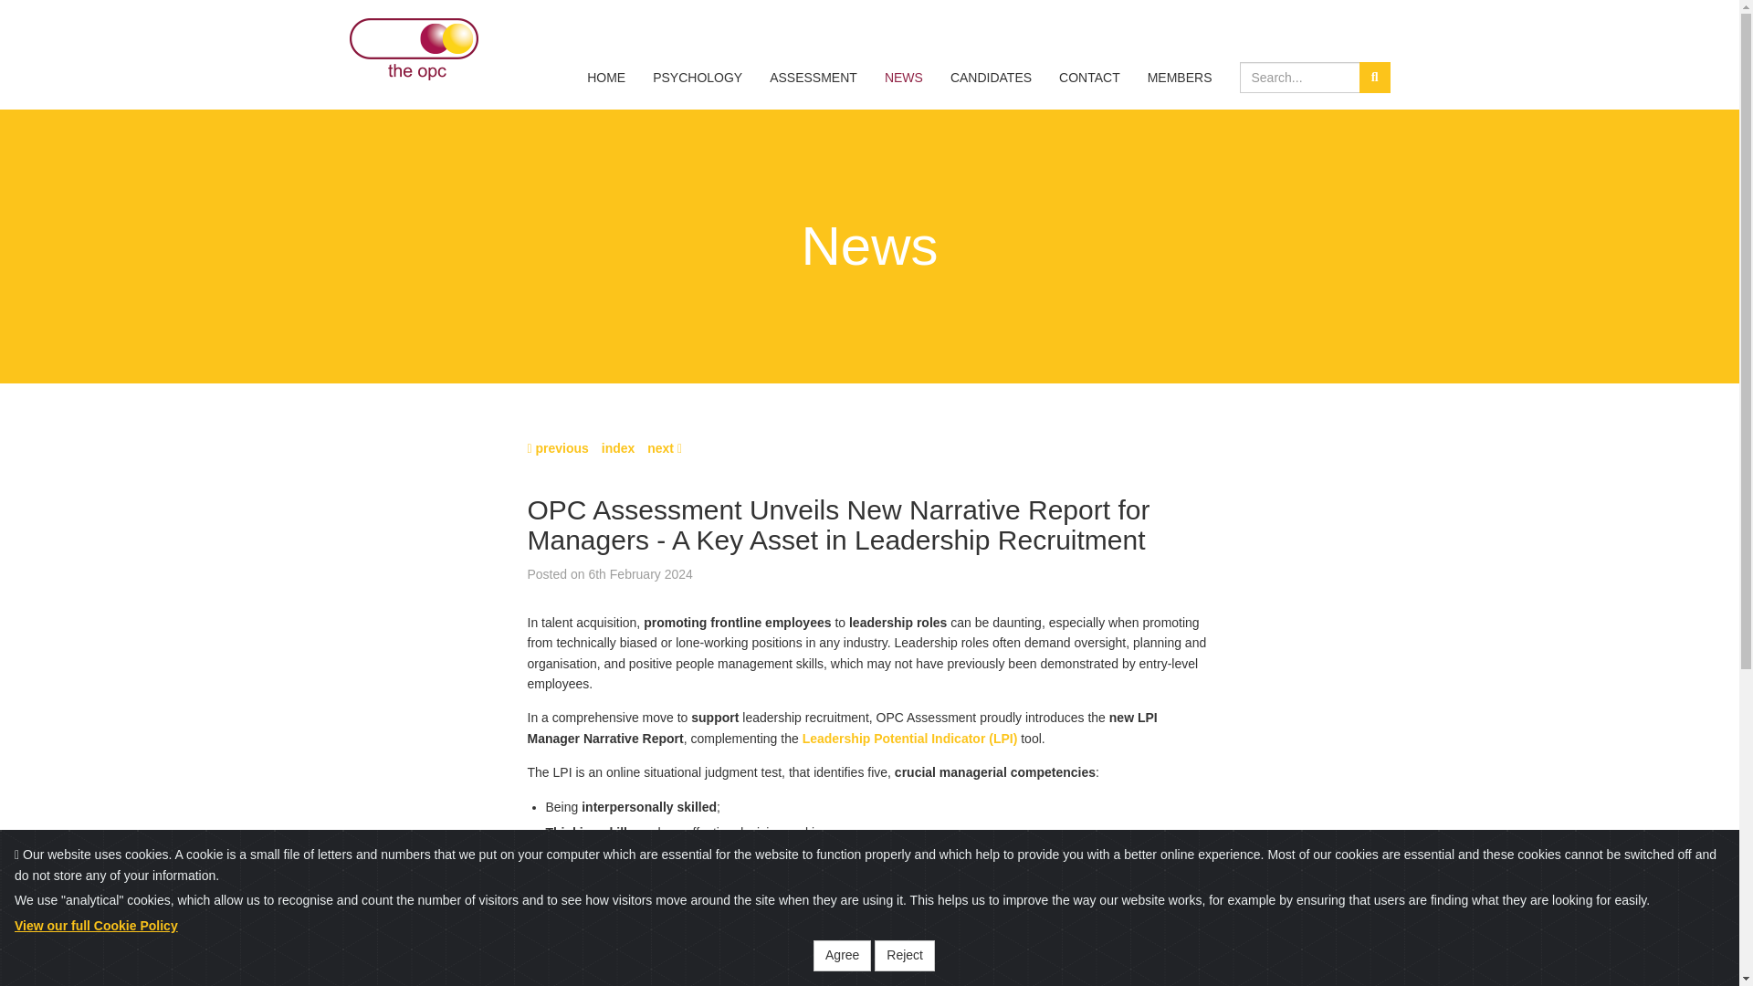 This screenshot has height=986, width=1753. Describe the element at coordinates (1180, 77) in the screenshot. I see `MEMBERS` at that location.